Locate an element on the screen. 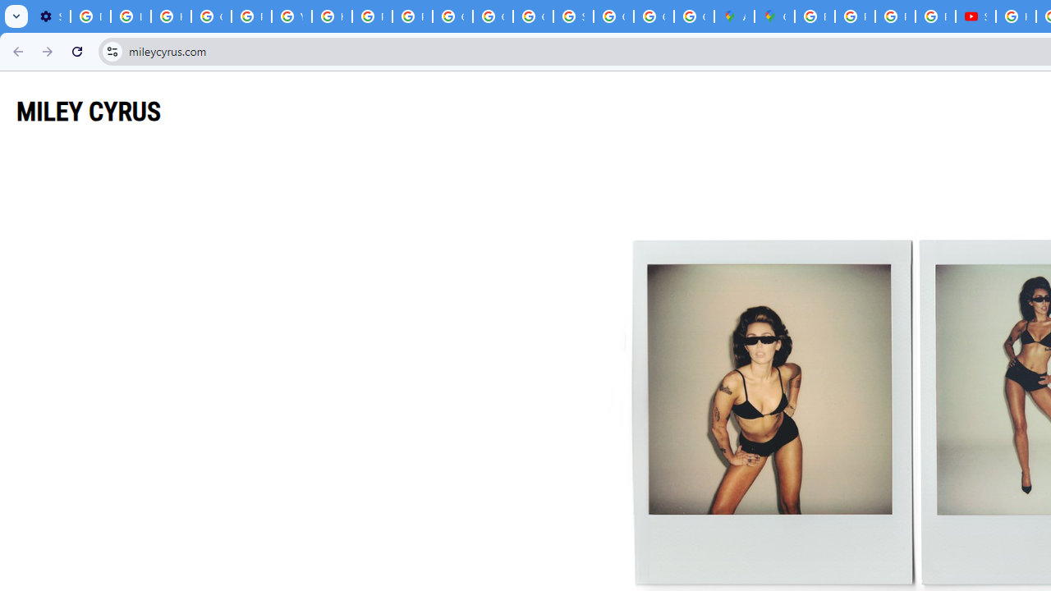 The image size is (1051, 591). MILEY CYRUS is located at coordinates (89, 111).